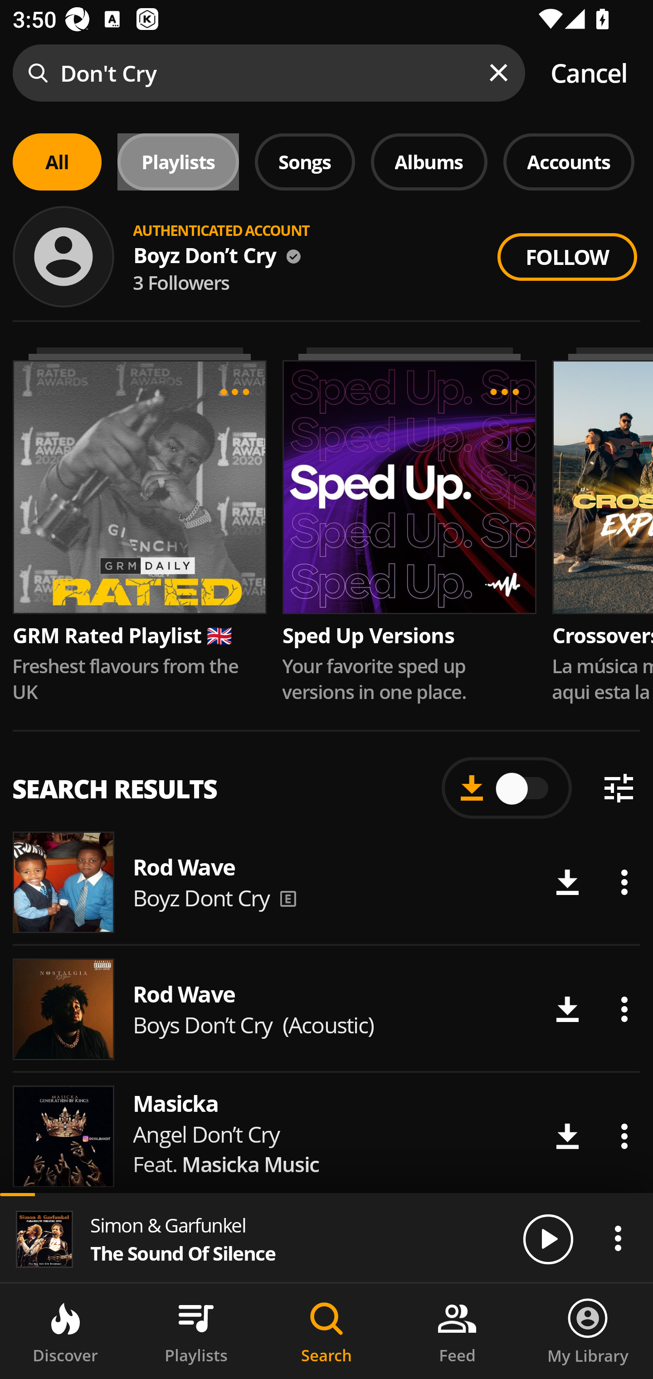 The image size is (653, 1379). Describe the element at coordinates (624, 1136) in the screenshot. I see `Actions` at that location.